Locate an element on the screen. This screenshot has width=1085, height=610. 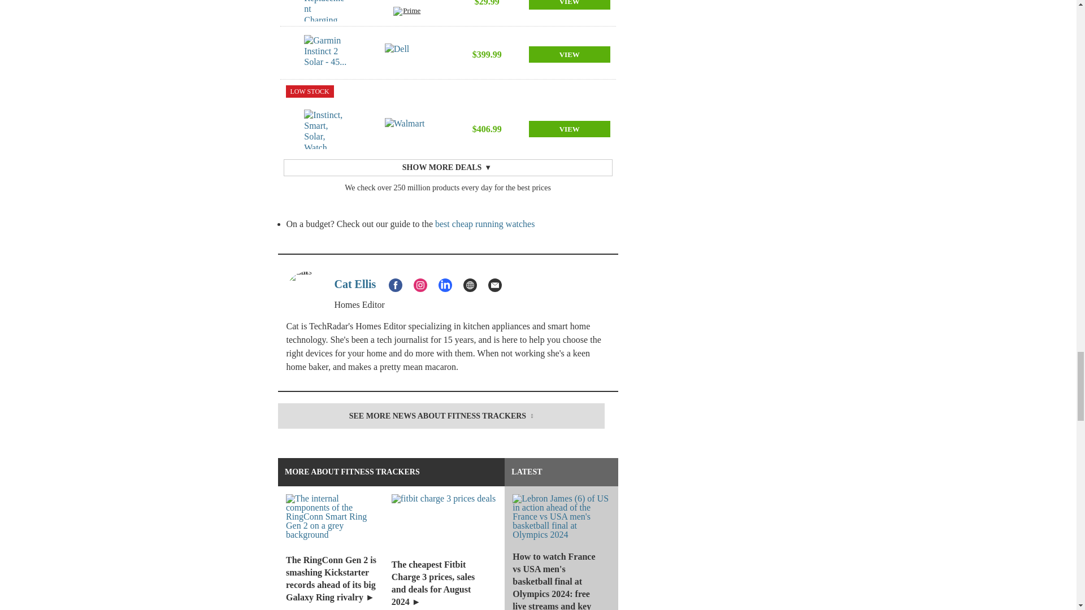
Instinct, Smart, Solar, Watch is located at coordinates (325, 129).